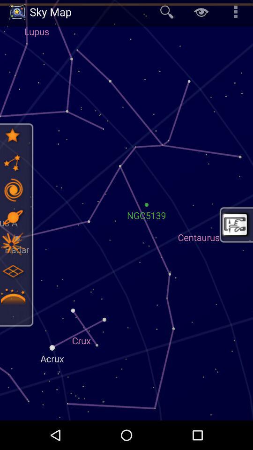 Image resolution: width=253 pixels, height=450 pixels. Describe the element at coordinates (13, 163) in the screenshot. I see `share option` at that location.